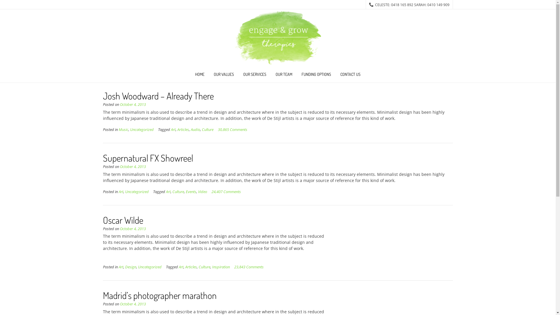  Describe the element at coordinates (195, 129) in the screenshot. I see `Audio` at that location.